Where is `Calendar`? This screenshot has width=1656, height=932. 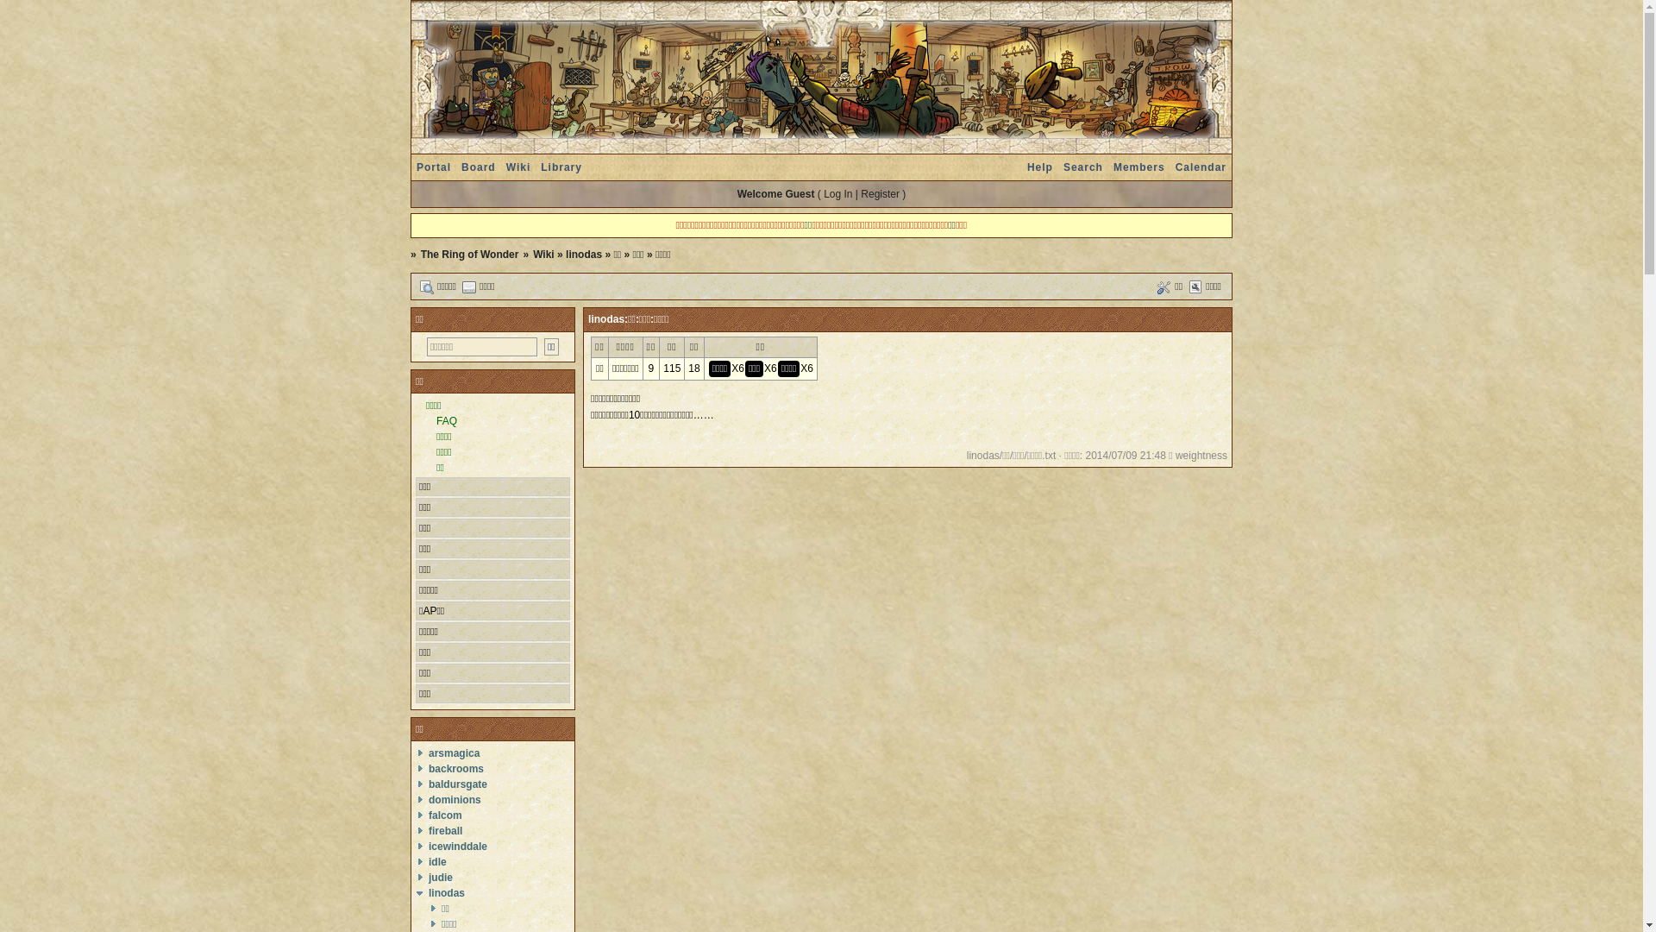
Calendar is located at coordinates (1201, 167).